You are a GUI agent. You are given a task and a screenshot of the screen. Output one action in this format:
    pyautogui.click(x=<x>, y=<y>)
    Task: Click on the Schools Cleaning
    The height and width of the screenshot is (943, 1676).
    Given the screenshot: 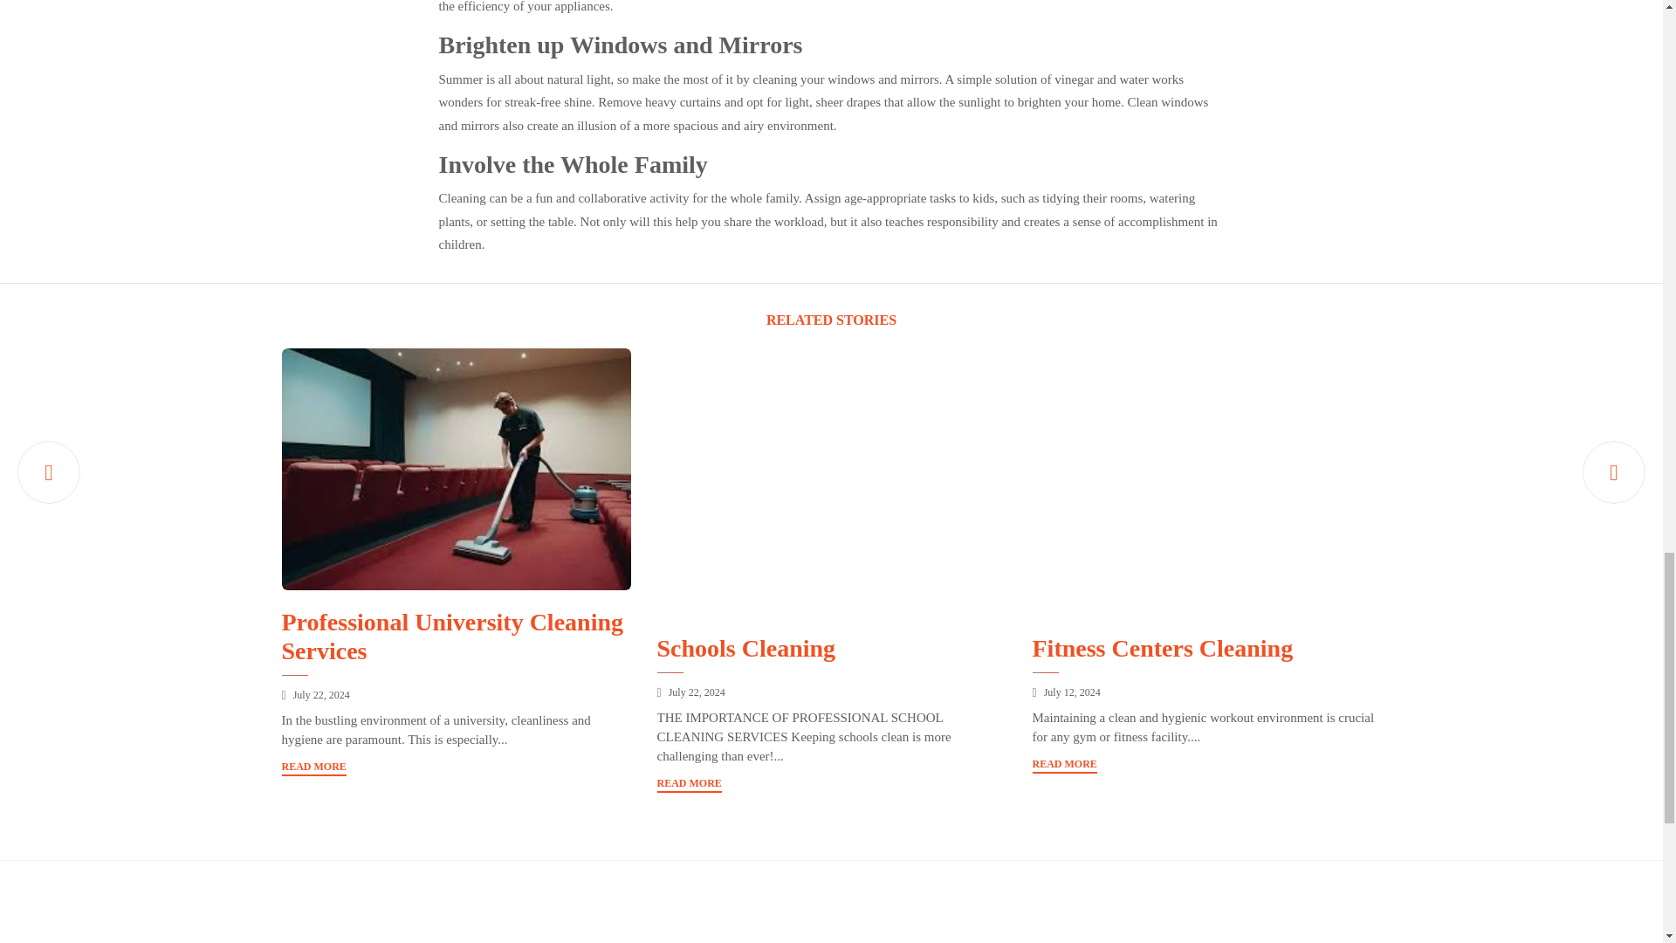 What is the action you would take?
    pyautogui.click(x=831, y=482)
    